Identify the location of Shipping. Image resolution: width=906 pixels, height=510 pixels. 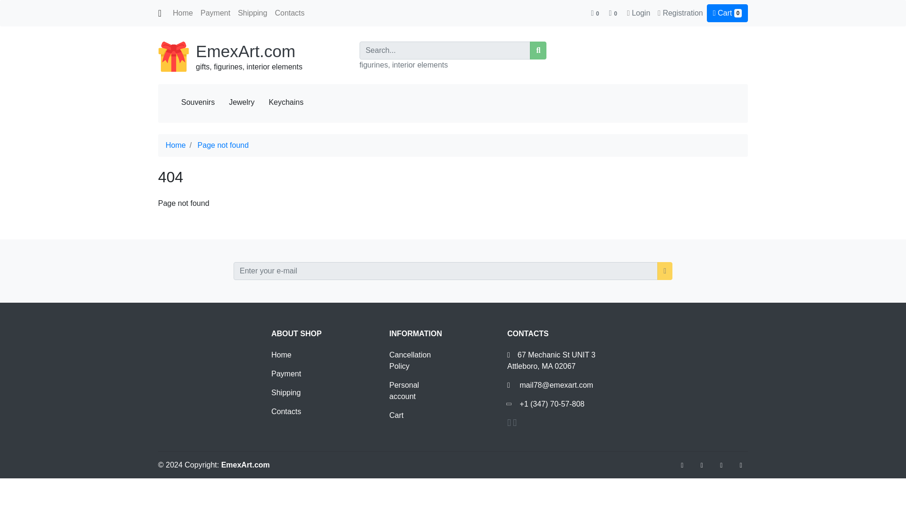
(252, 13).